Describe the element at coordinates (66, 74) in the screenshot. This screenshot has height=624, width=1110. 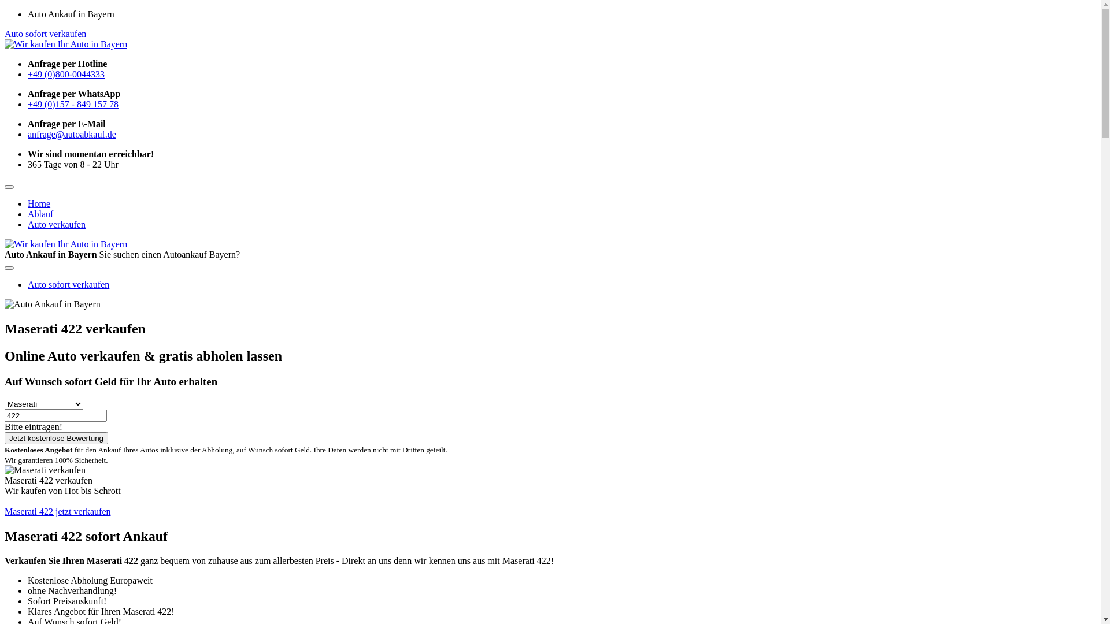
I see `+49 (0)800-0044333` at that location.